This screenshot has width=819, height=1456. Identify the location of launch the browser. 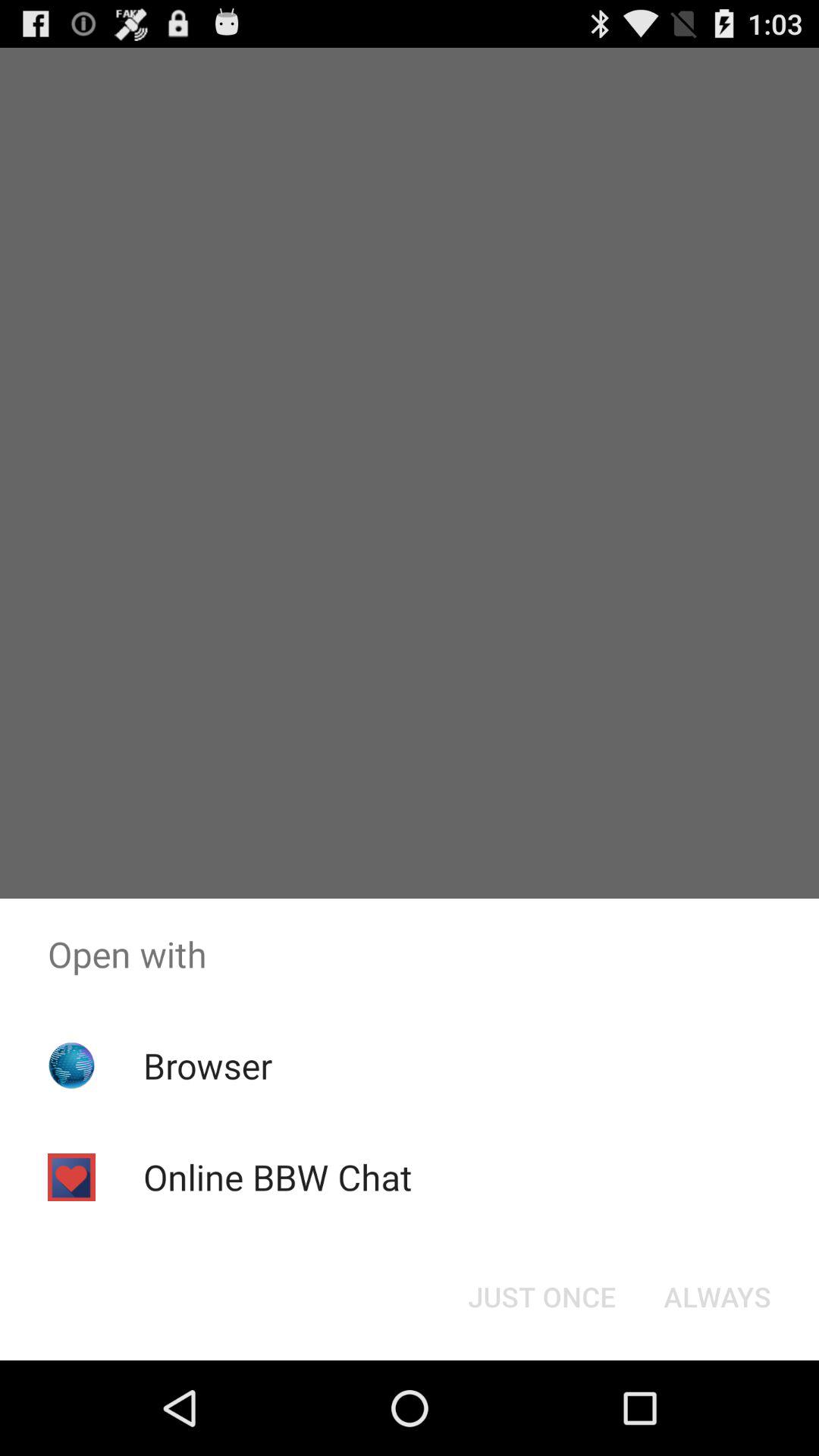
(208, 1065).